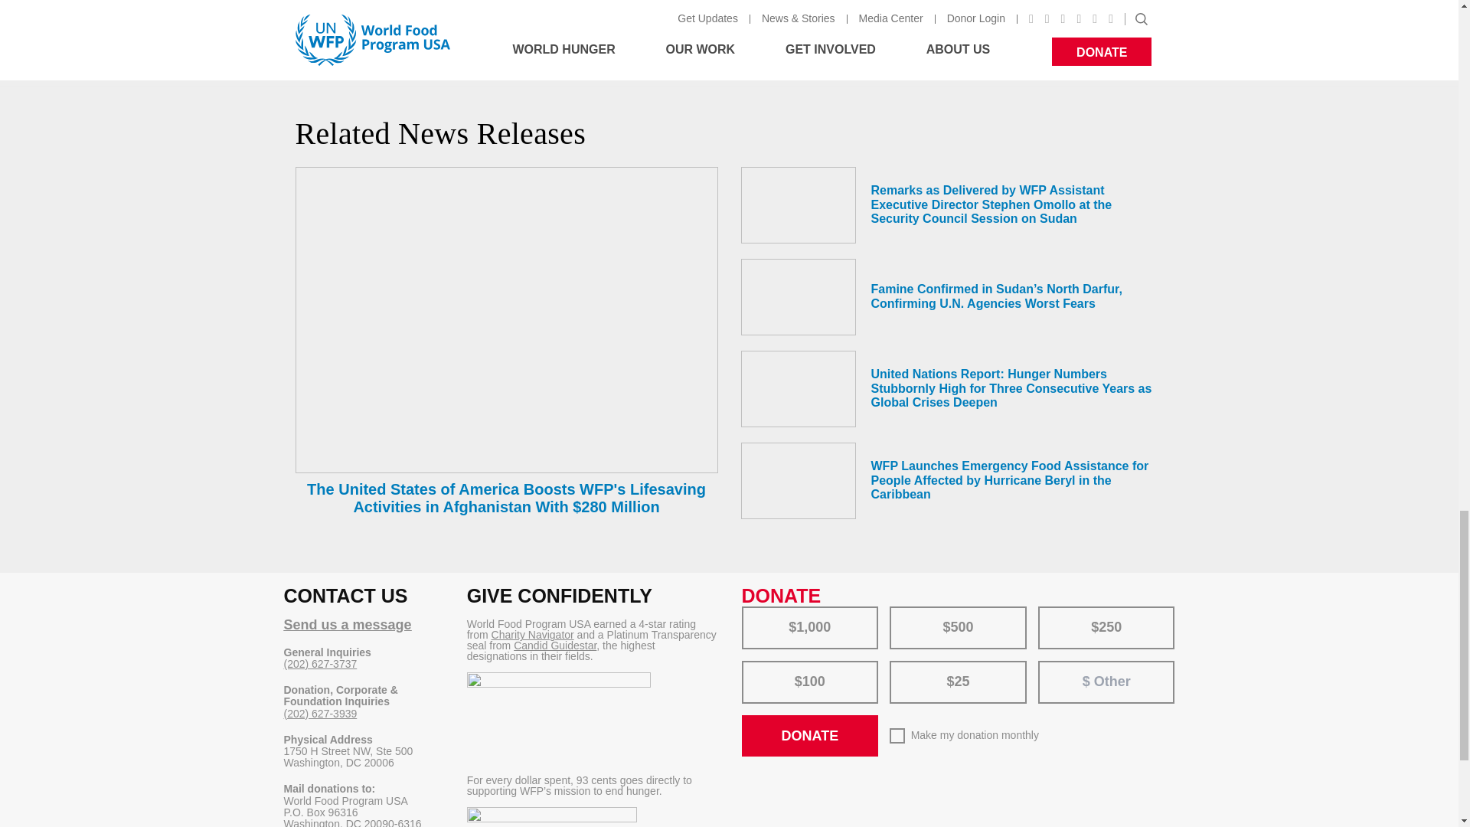 The width and height of the screenshot is (1470, 827). What do you see at coordinates (900, 665) in the screenshot?
I see `25` at bounding box center [900, 665].